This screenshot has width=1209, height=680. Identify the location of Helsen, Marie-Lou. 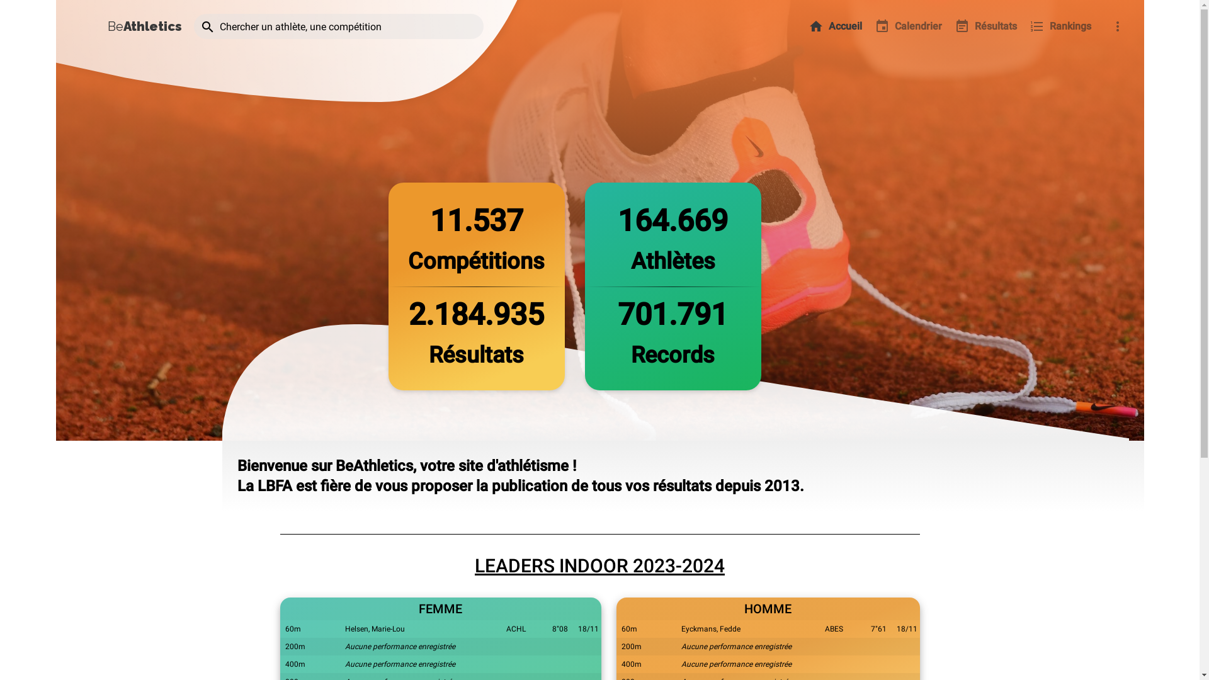
(375, 629).